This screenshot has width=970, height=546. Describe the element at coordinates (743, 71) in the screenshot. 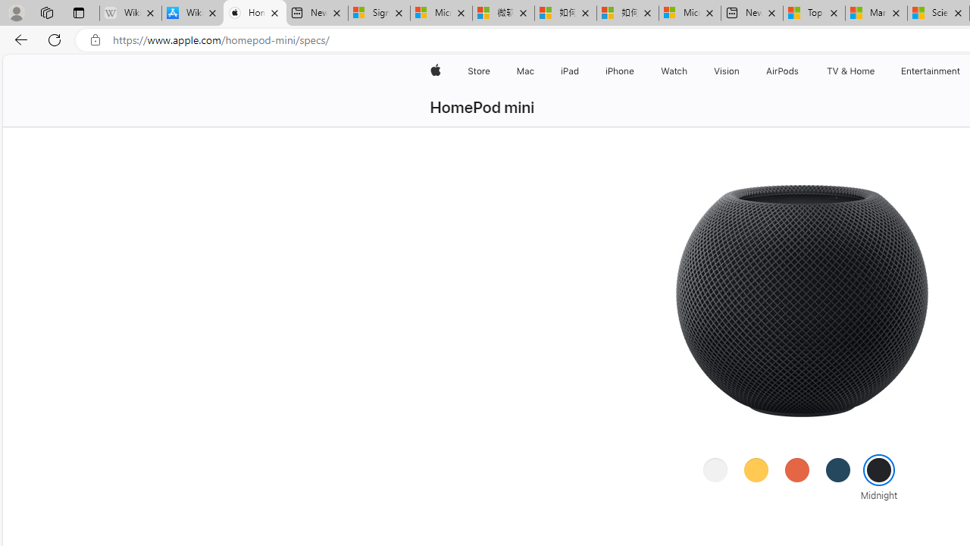

I see `Vision menu` at that location.